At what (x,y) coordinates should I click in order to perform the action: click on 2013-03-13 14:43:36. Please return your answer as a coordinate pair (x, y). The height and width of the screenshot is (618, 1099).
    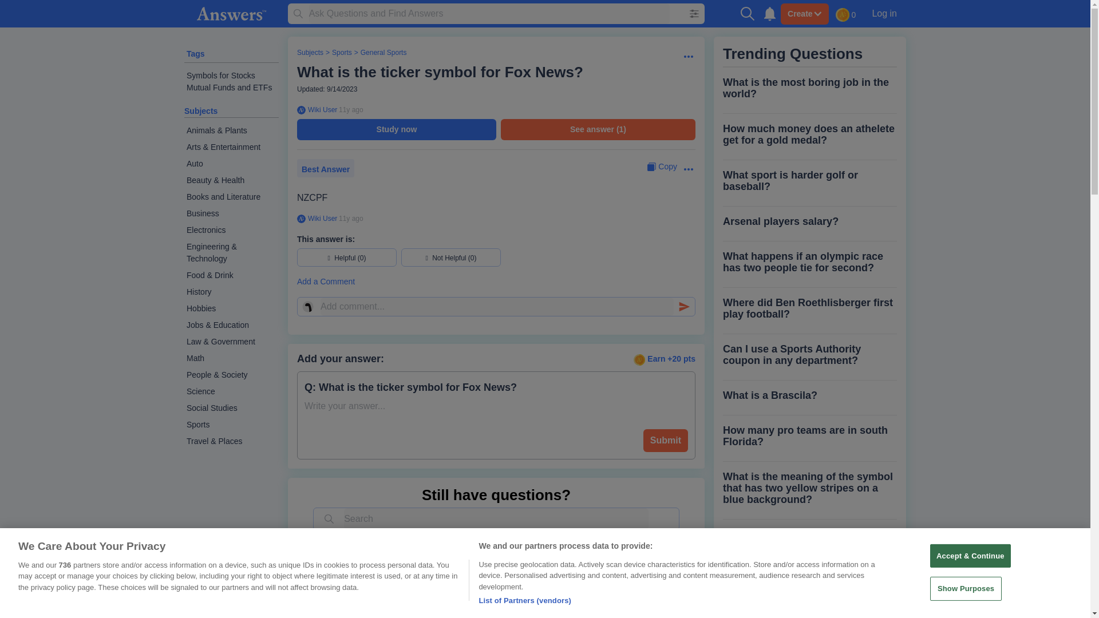
    Looking at the image, I should click on (351, 218).